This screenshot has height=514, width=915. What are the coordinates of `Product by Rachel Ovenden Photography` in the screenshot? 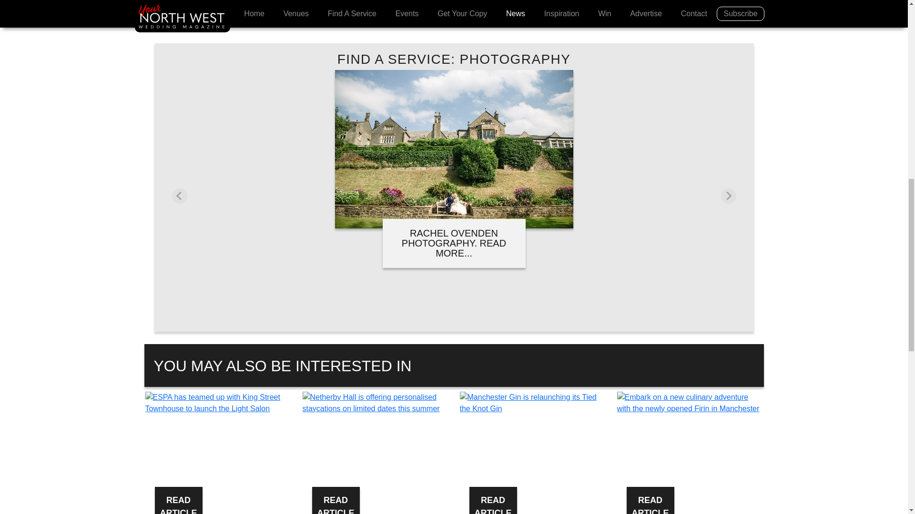 It's located at (454, 223).